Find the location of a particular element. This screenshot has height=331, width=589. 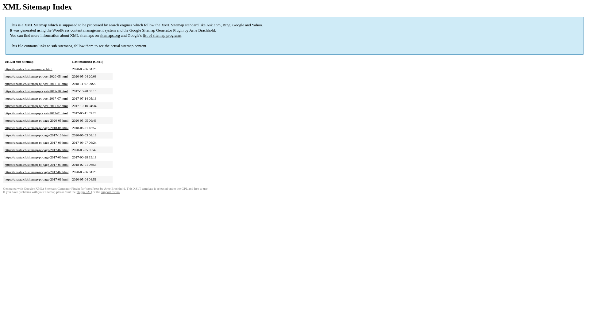

https://anasta.ch/sitemap-pt-page-2017-06.html is located at coordinates (37, 157).